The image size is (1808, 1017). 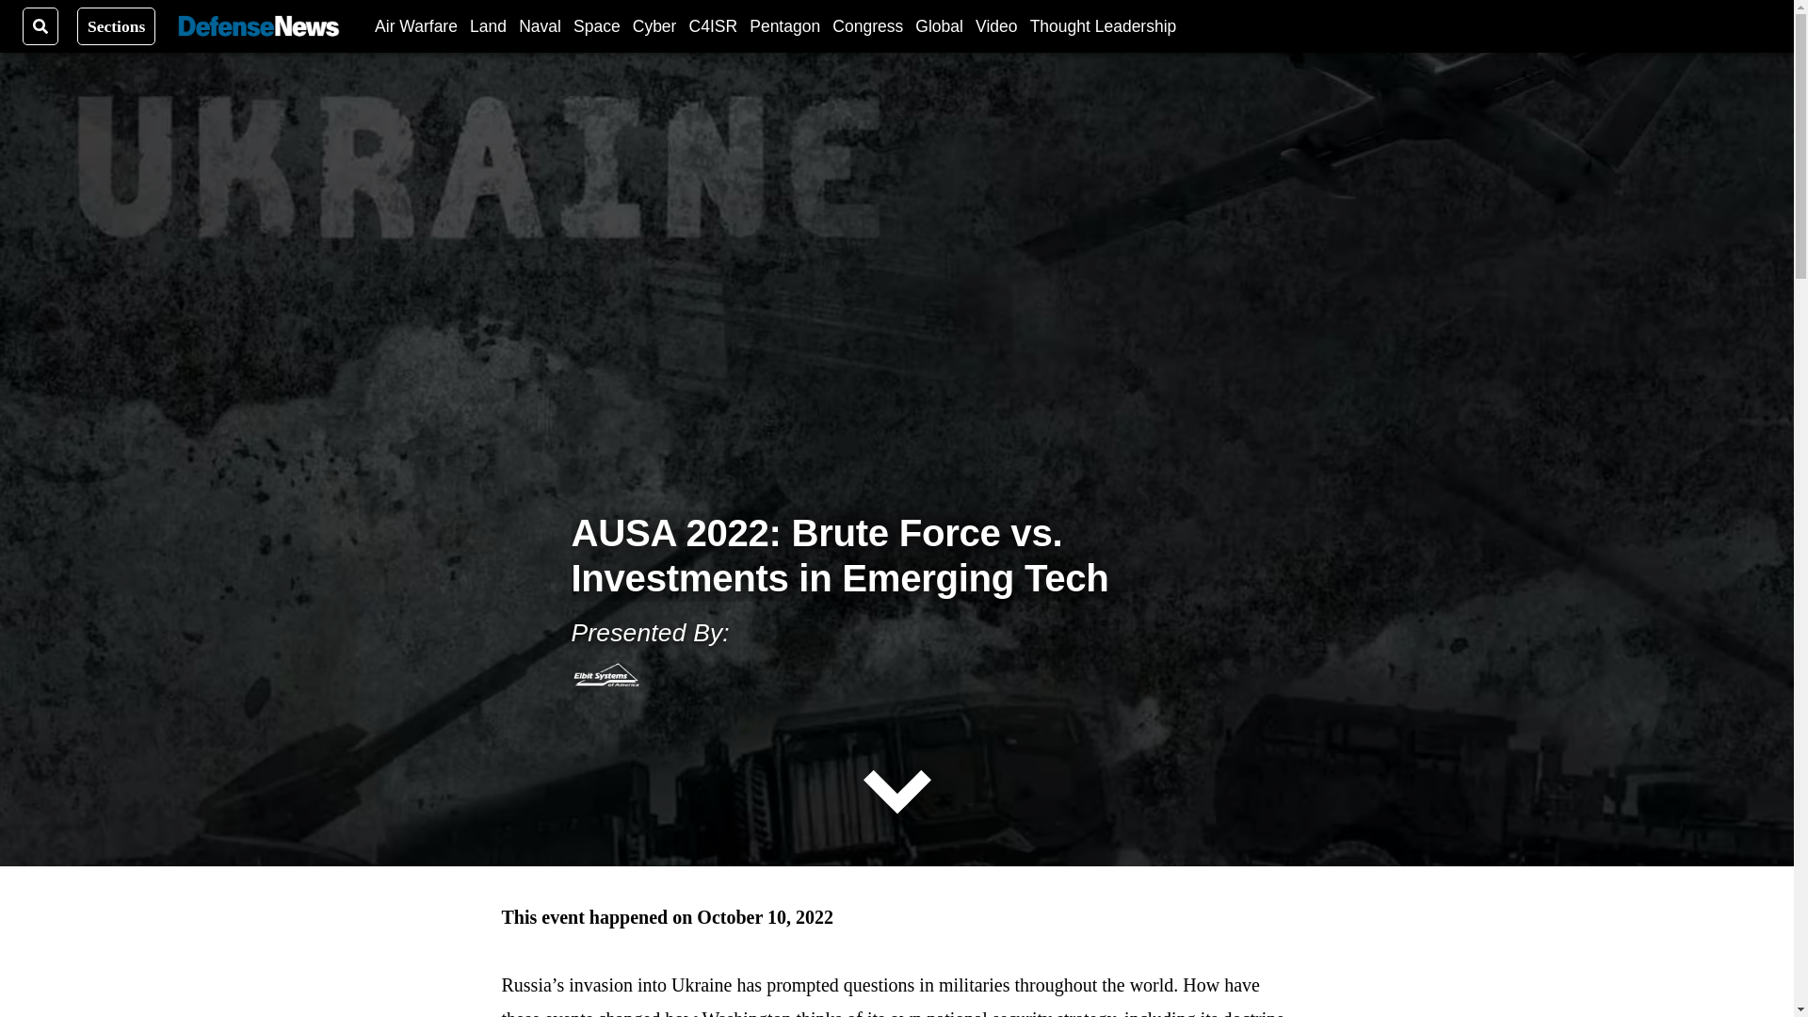 What do you see at coordinates (117, 25) in the screenshot?
I see `Sections` at bounding box center [117, 25].